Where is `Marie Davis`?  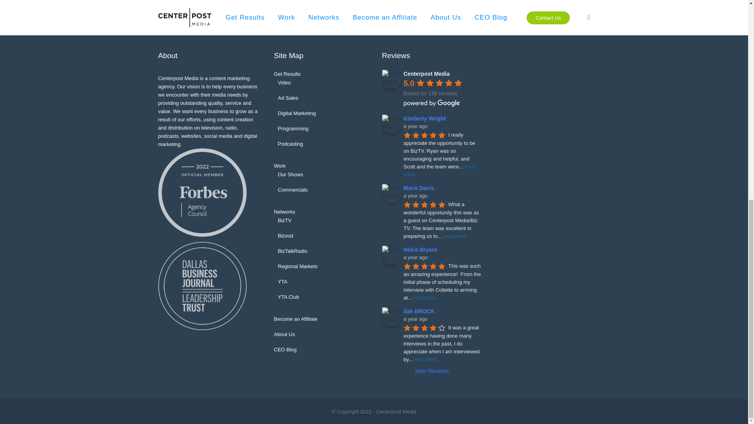
Marie Davis is located at coordinates (391, 194).